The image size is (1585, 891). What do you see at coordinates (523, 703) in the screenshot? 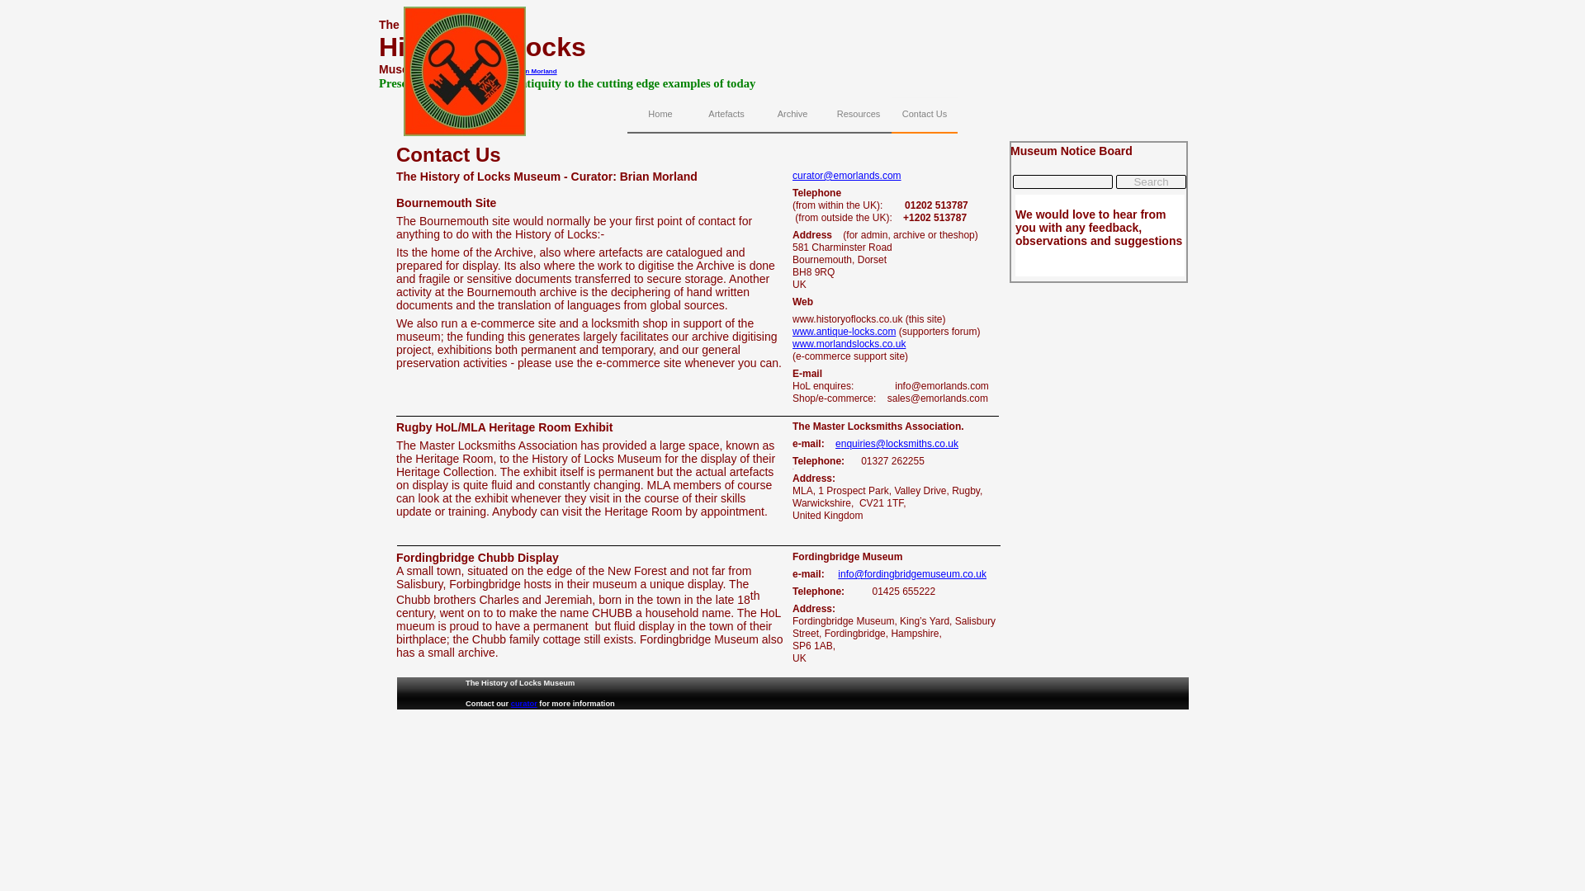
I see `curator` at bounding box center [523, 703].